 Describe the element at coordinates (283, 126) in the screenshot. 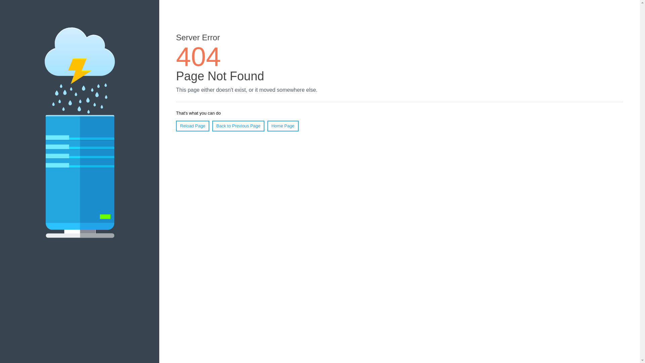

I see `Home Page` at that location.